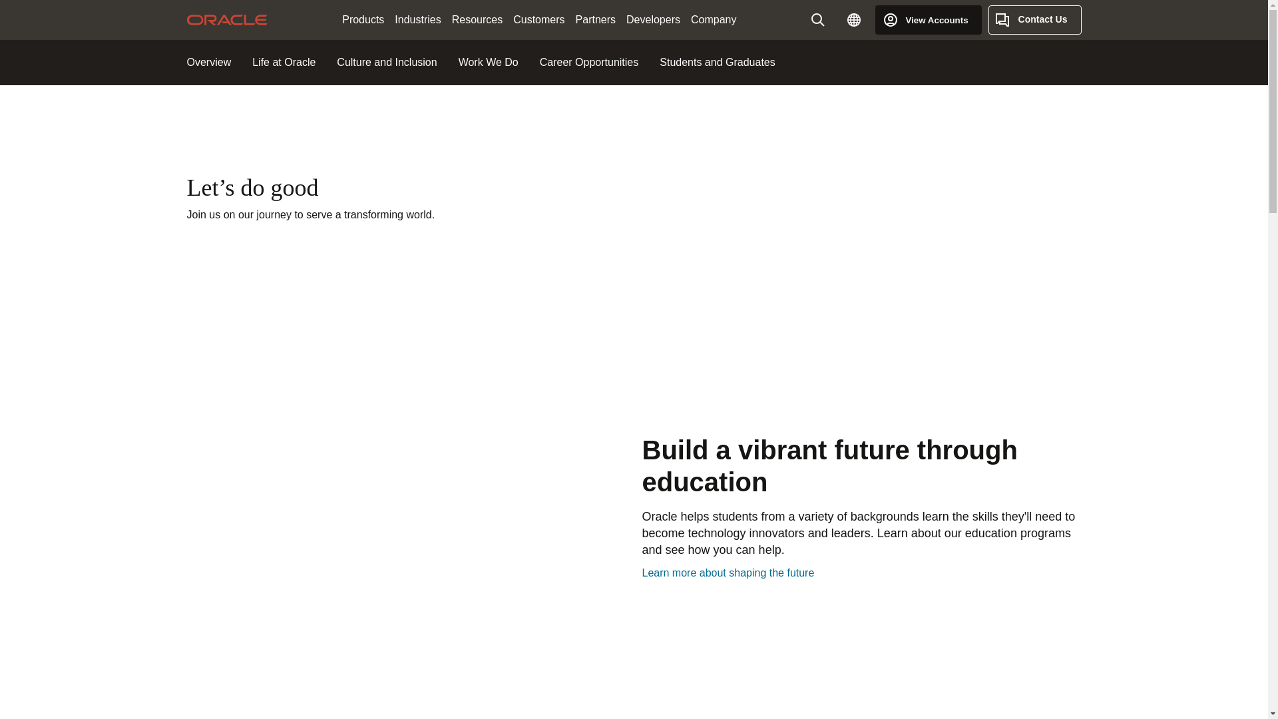 Image resolution: width=1278 pixels, height=719 pixels. I want to click on Overview, so click(209, 63).